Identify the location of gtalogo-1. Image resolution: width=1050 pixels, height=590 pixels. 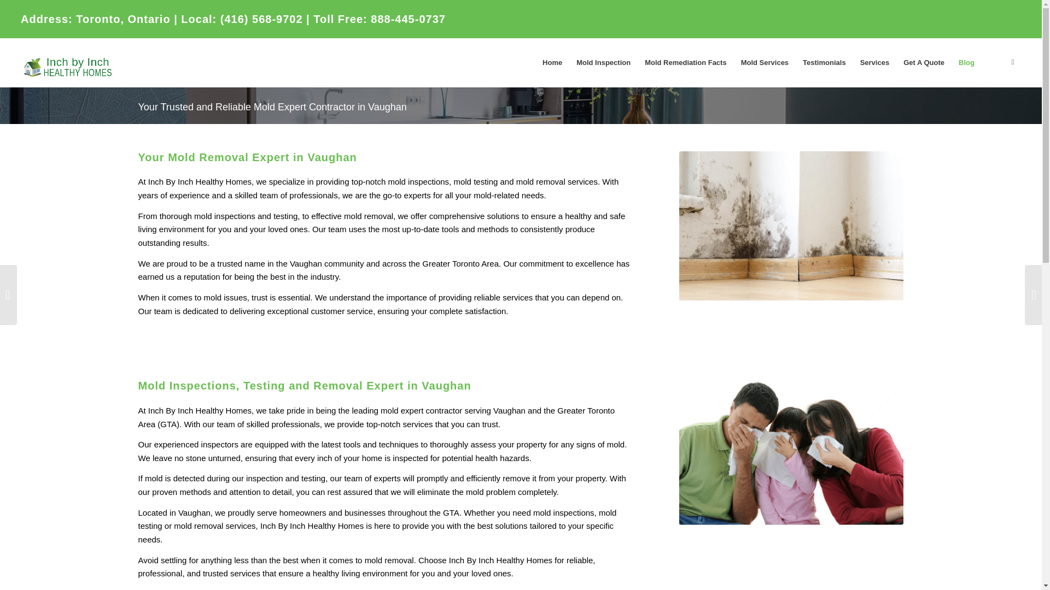
(74, 62).